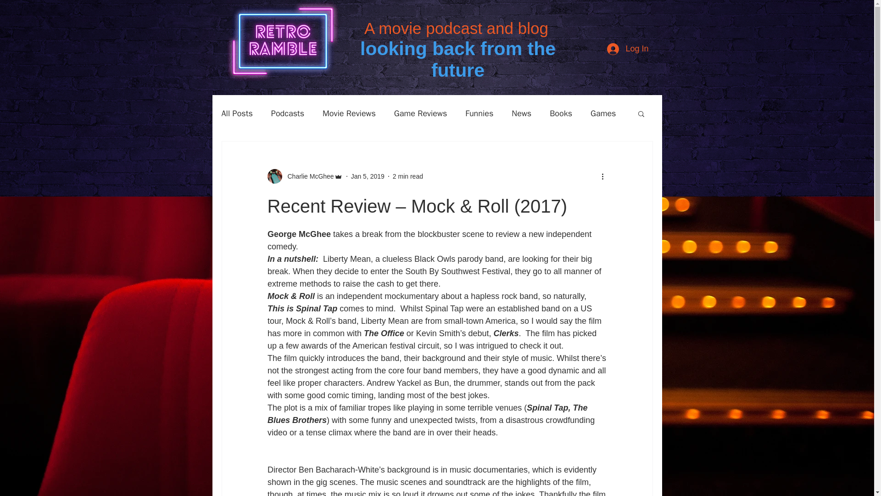 This screenshot has width=881, height=496. I want to click on Books, so click(561, 113).